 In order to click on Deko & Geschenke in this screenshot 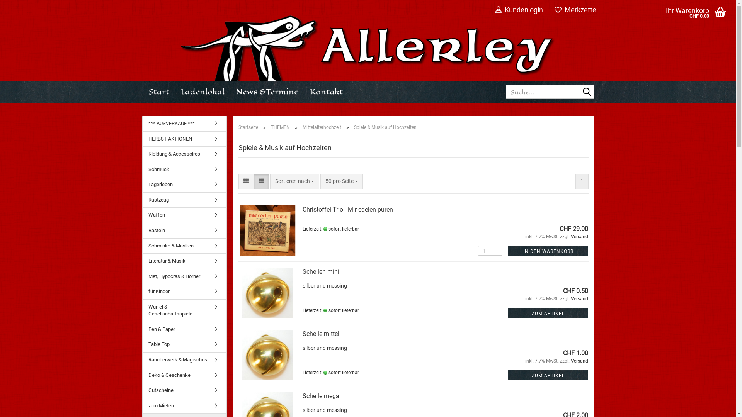, I will do `click(184, 375)`.